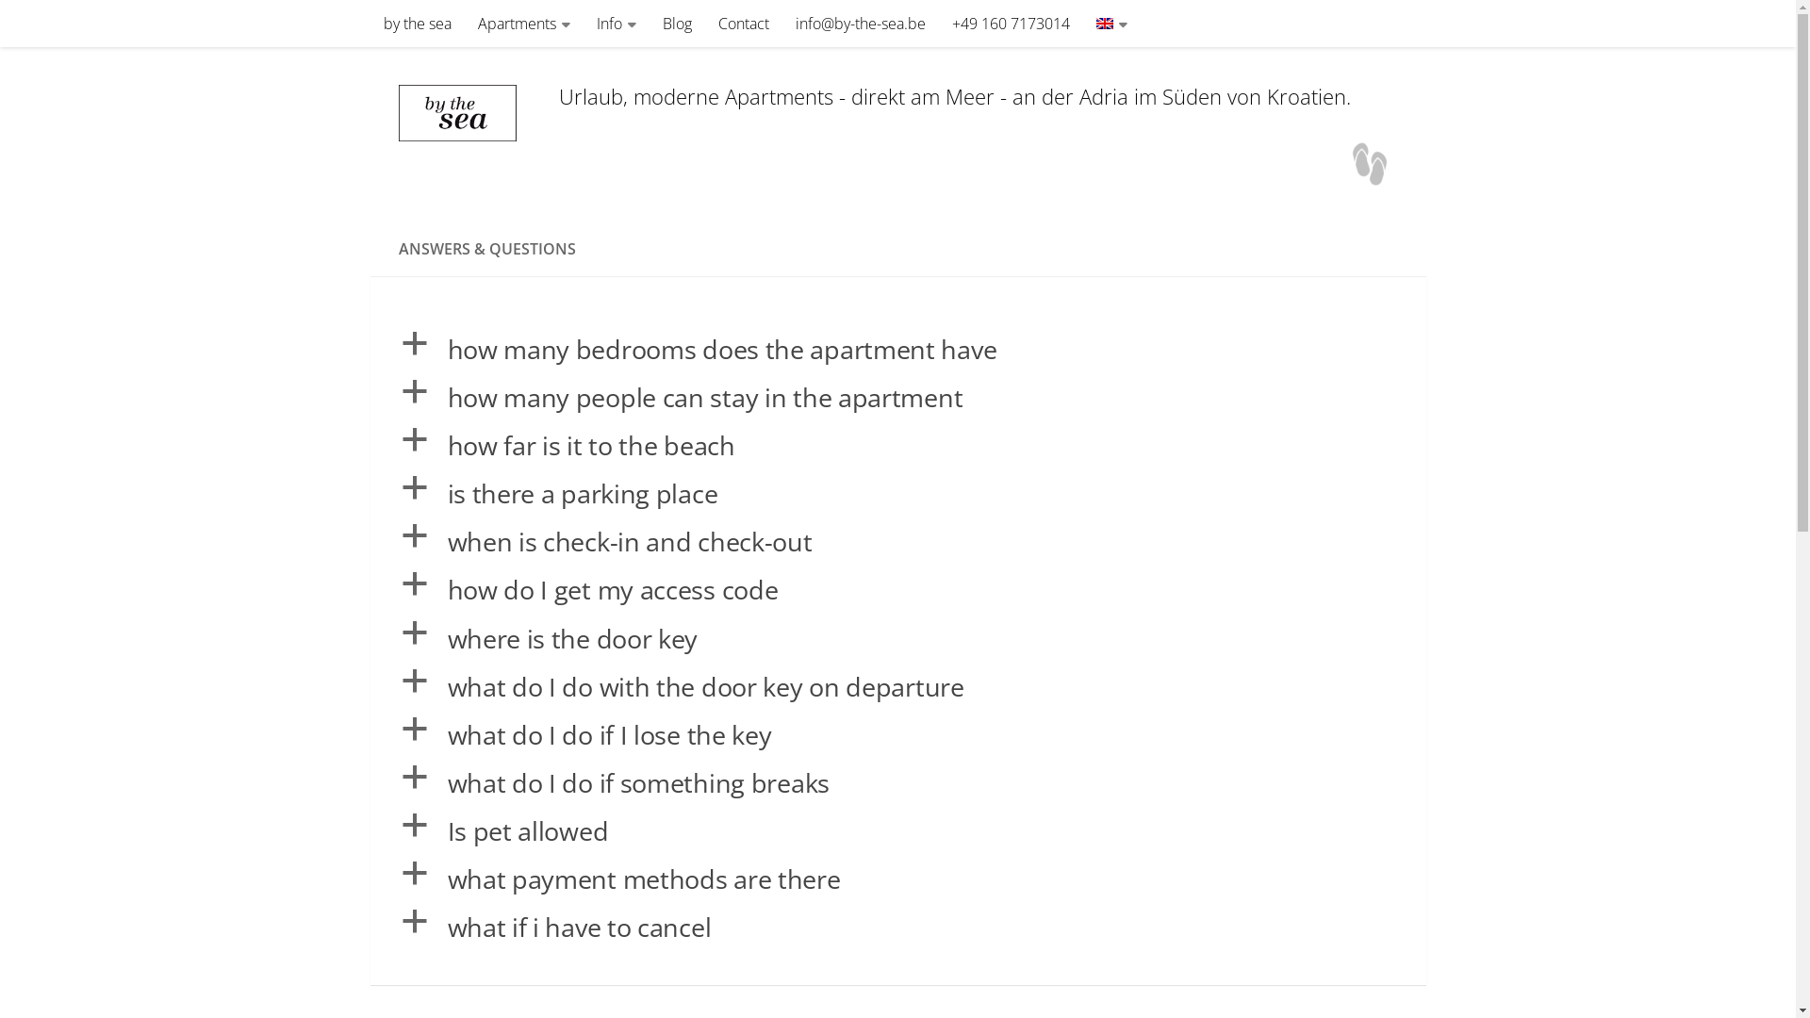 The height and width of the screenshot is (1018, 1810). Describe the element at coordinates (897, 349) in the screenshot. I see `a
how many bedrooms does the apartment have` at that location.